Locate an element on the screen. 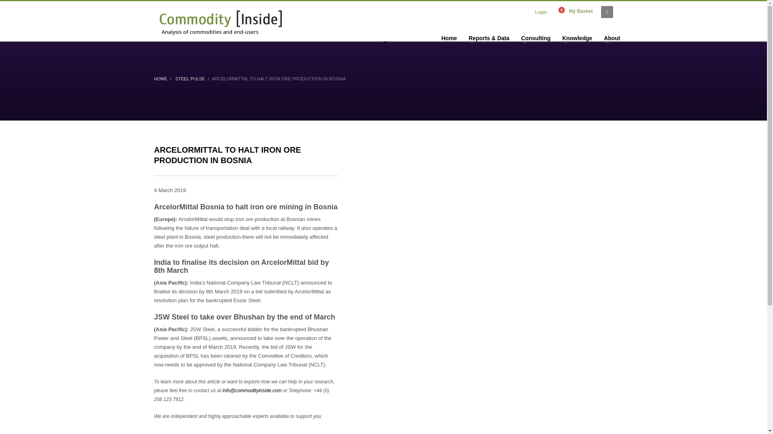 The image size is (773, 434). Consulting is located at coordinates (535, 38).